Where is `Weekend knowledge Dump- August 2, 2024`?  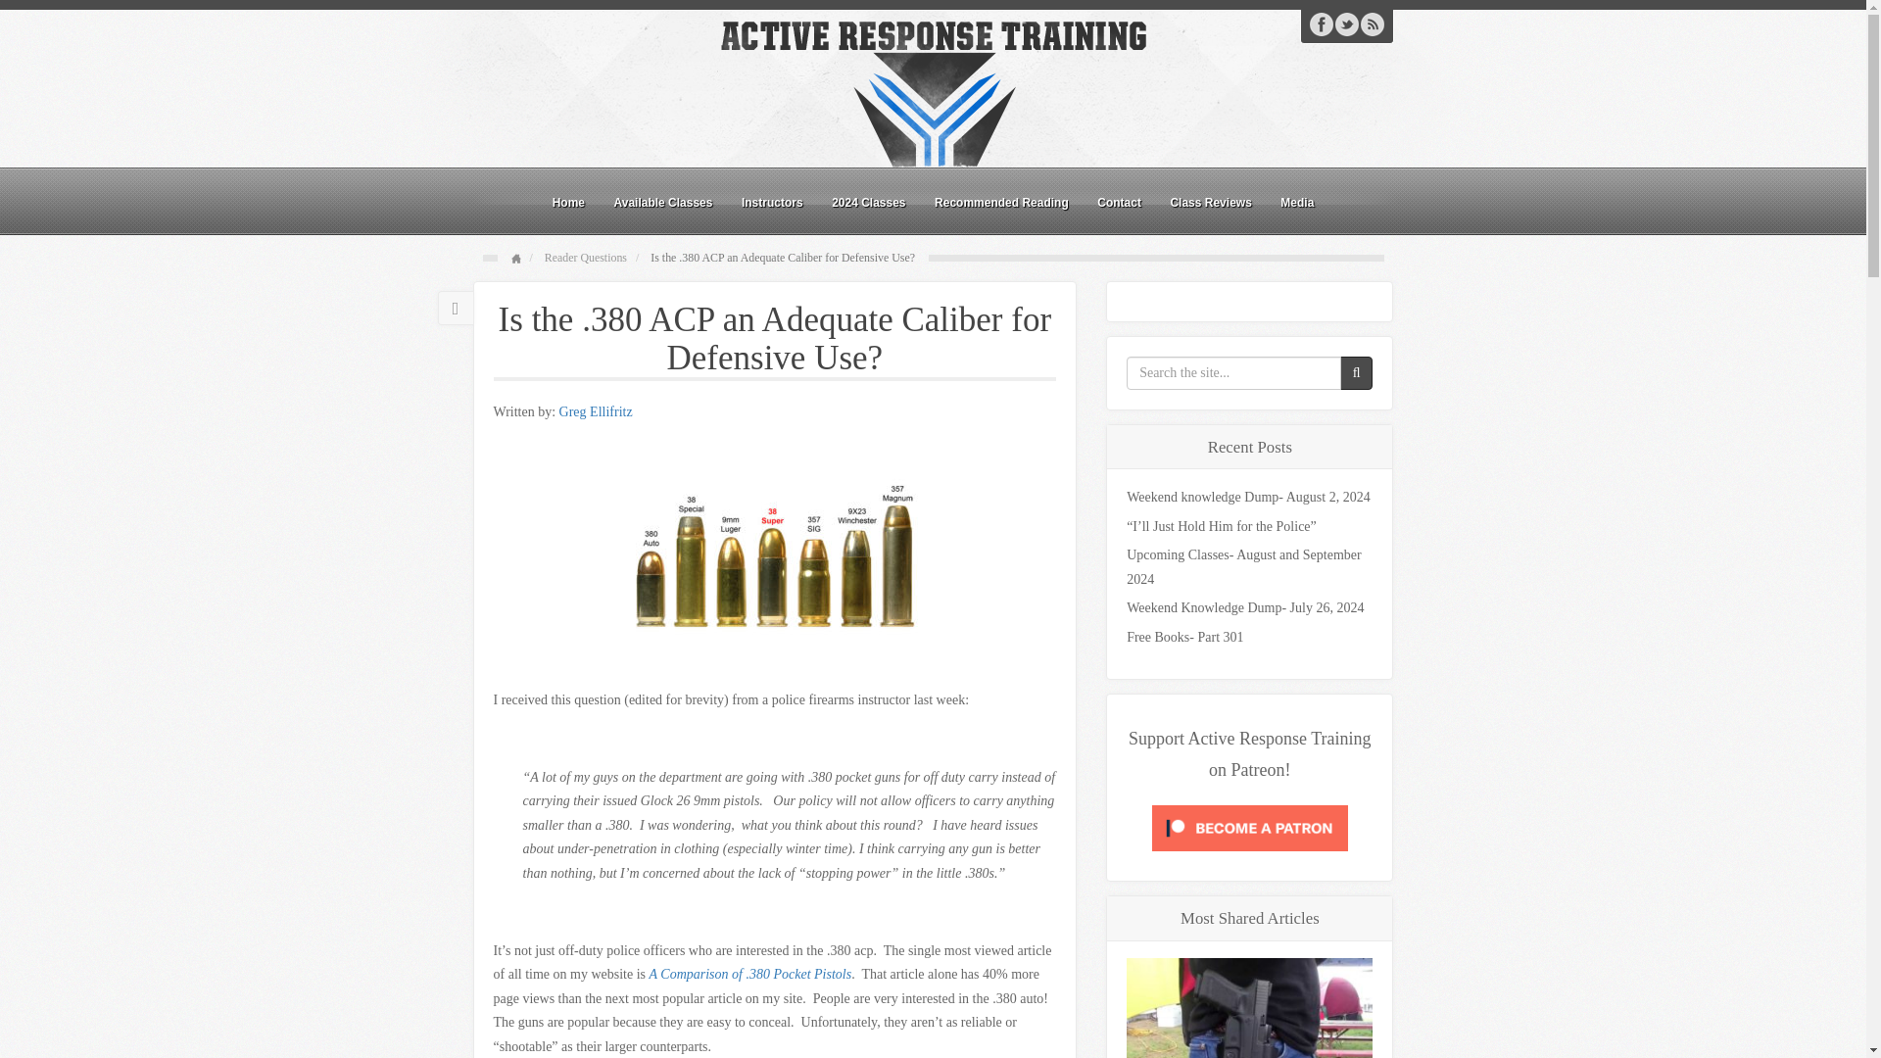 Weekend knowledge Dump- August 2, 2024 is located at coordinates (1248, 497).